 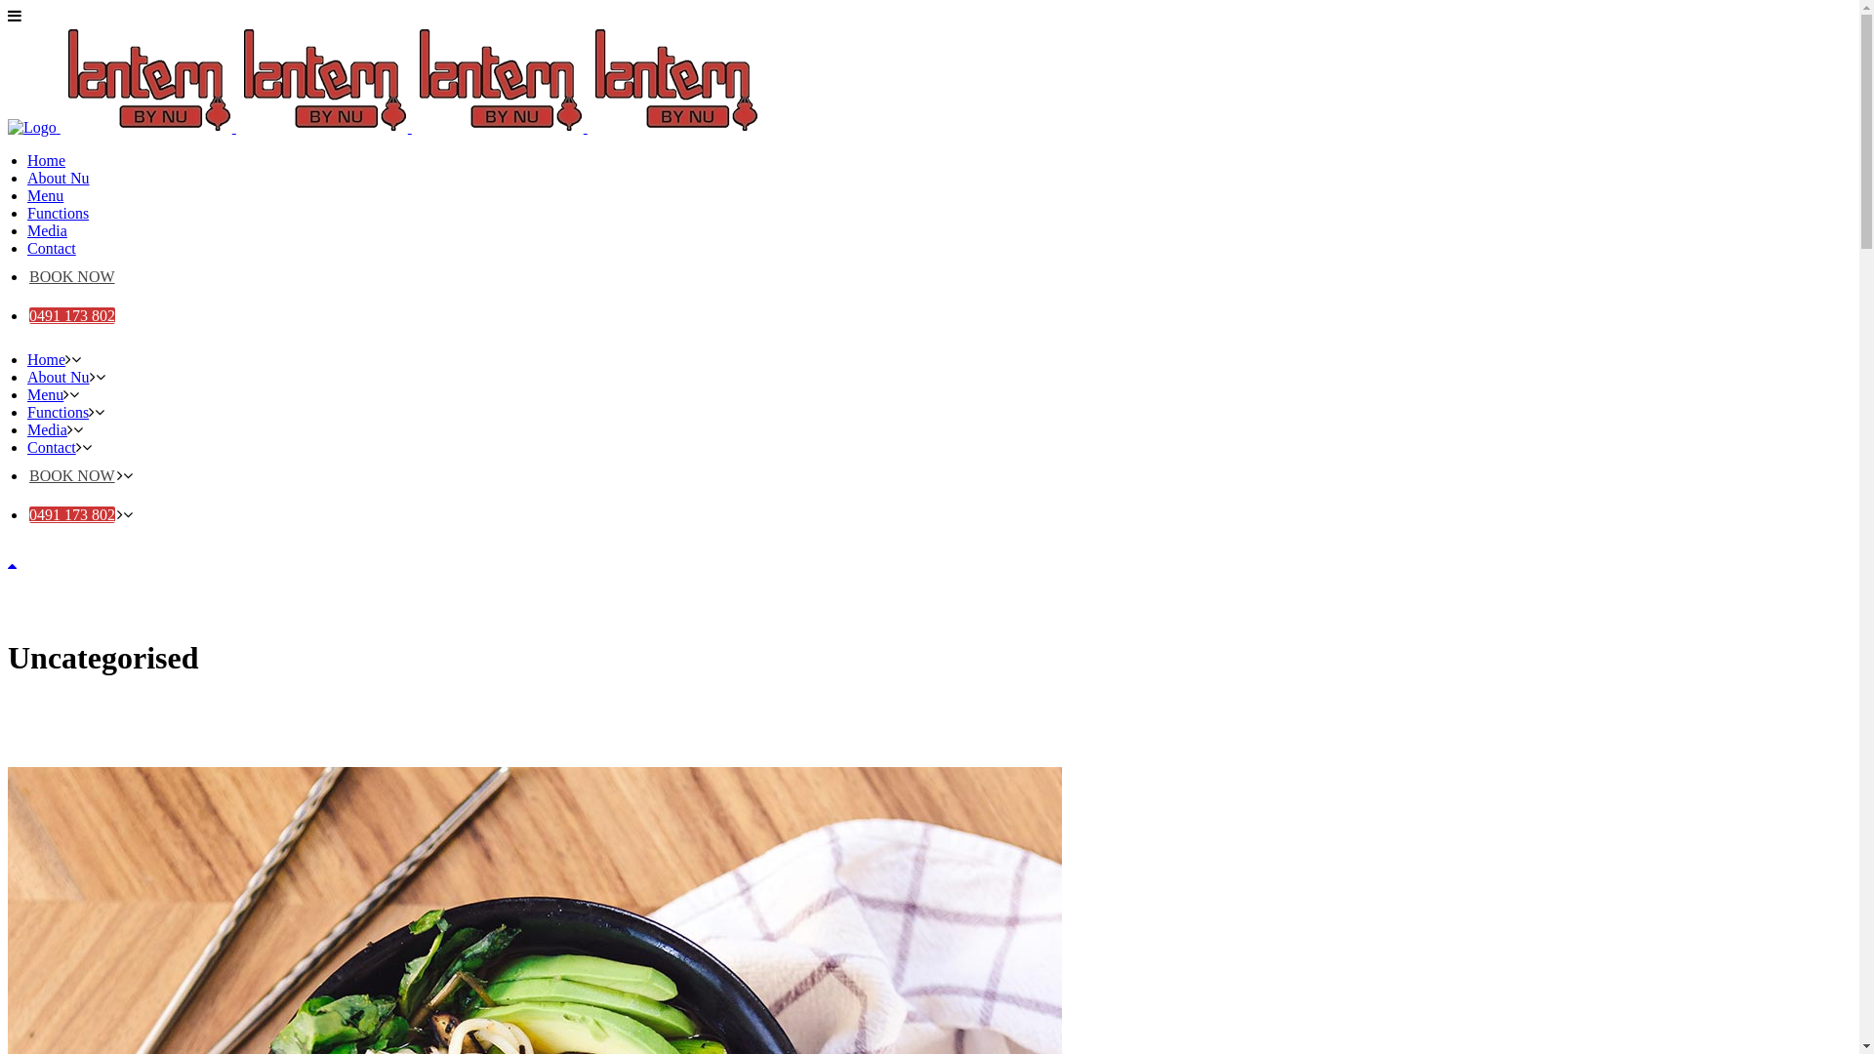 What do you see at coordinates (59, 377) in the screenshot?
I see `About Nu` at bounding box center [59, 377].